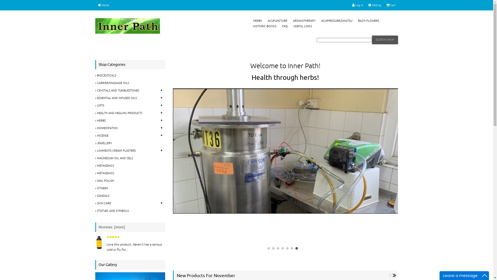 The height and width of the screenshot is (280, 497). I want to click on Cart, so click(391, 5).